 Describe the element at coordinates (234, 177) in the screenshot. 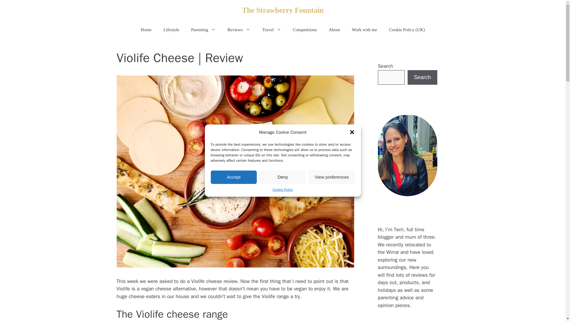

I see `Accept` at that location.